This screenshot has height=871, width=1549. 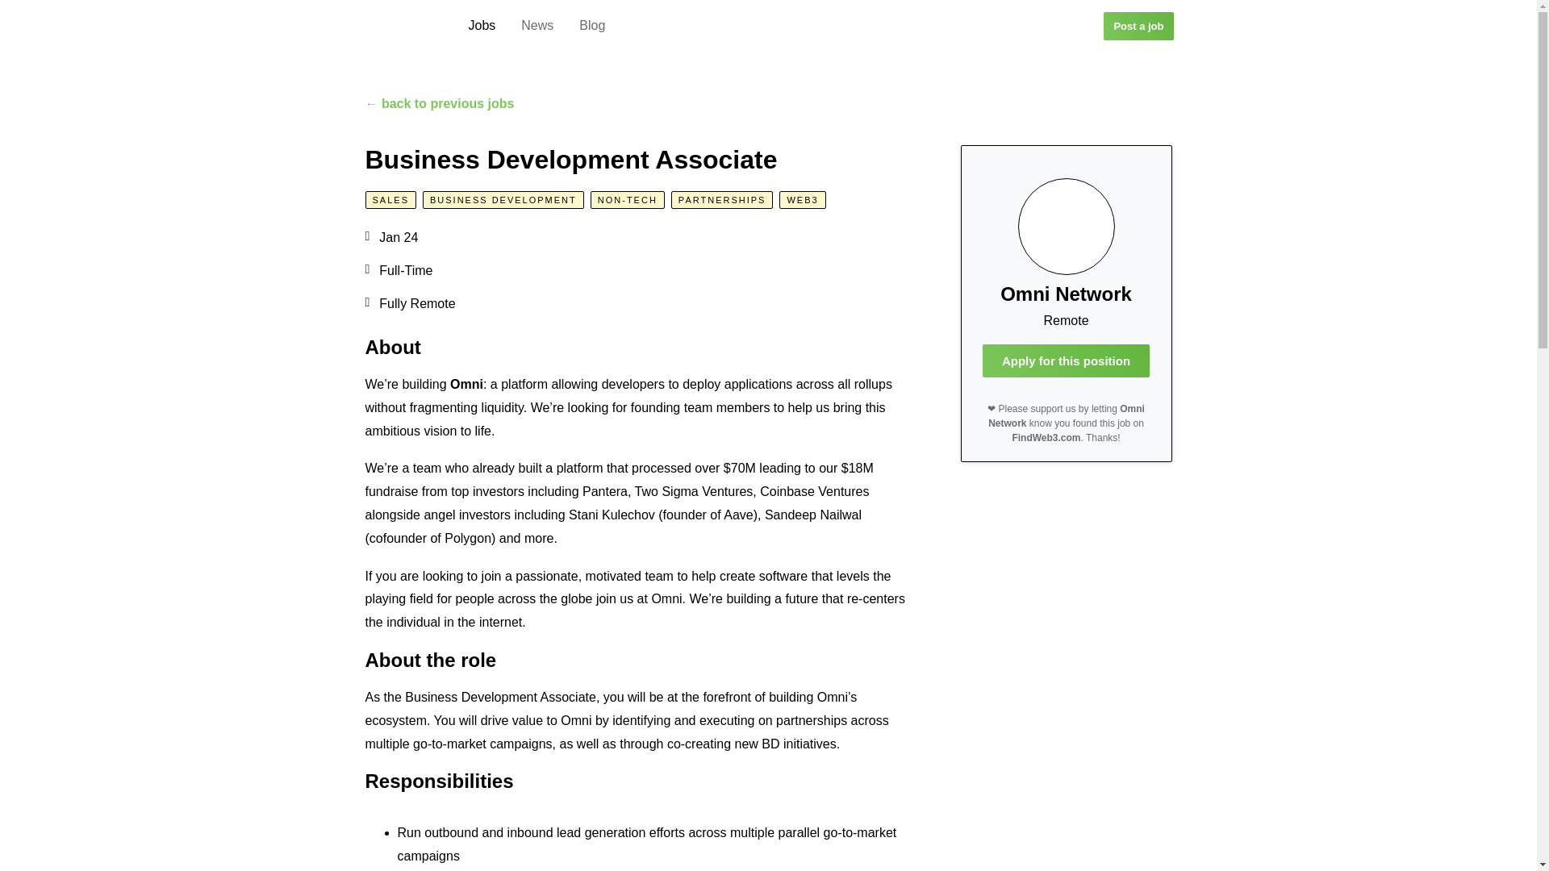 What do you see at coordinates (481, 26) in the screenshot?
I see `Jobs` at bounding box center [481, 26].